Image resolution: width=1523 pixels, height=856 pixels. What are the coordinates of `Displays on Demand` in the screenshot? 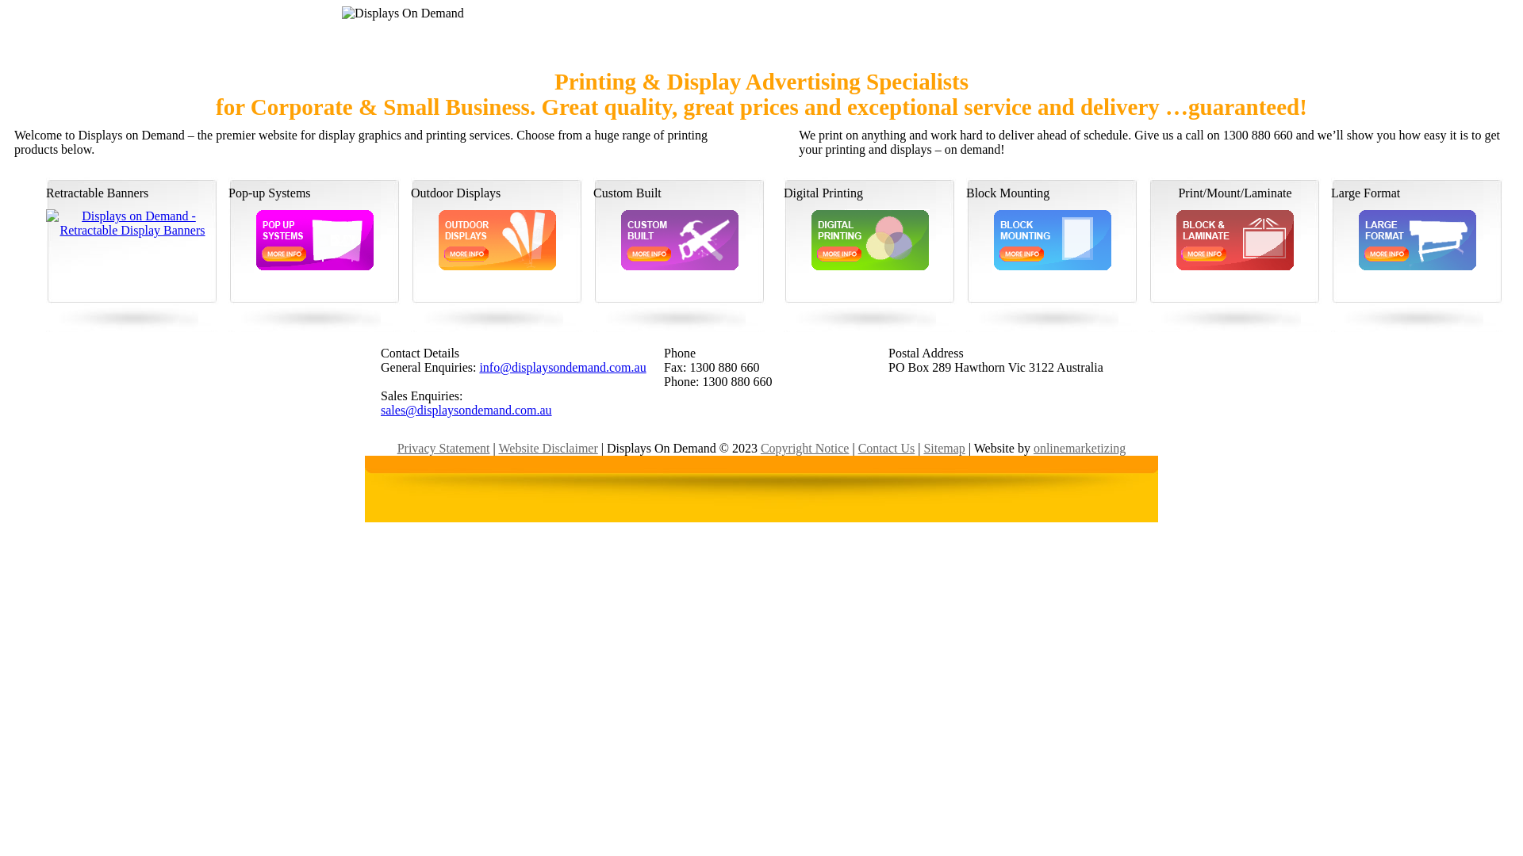 It's located at (497, 266).